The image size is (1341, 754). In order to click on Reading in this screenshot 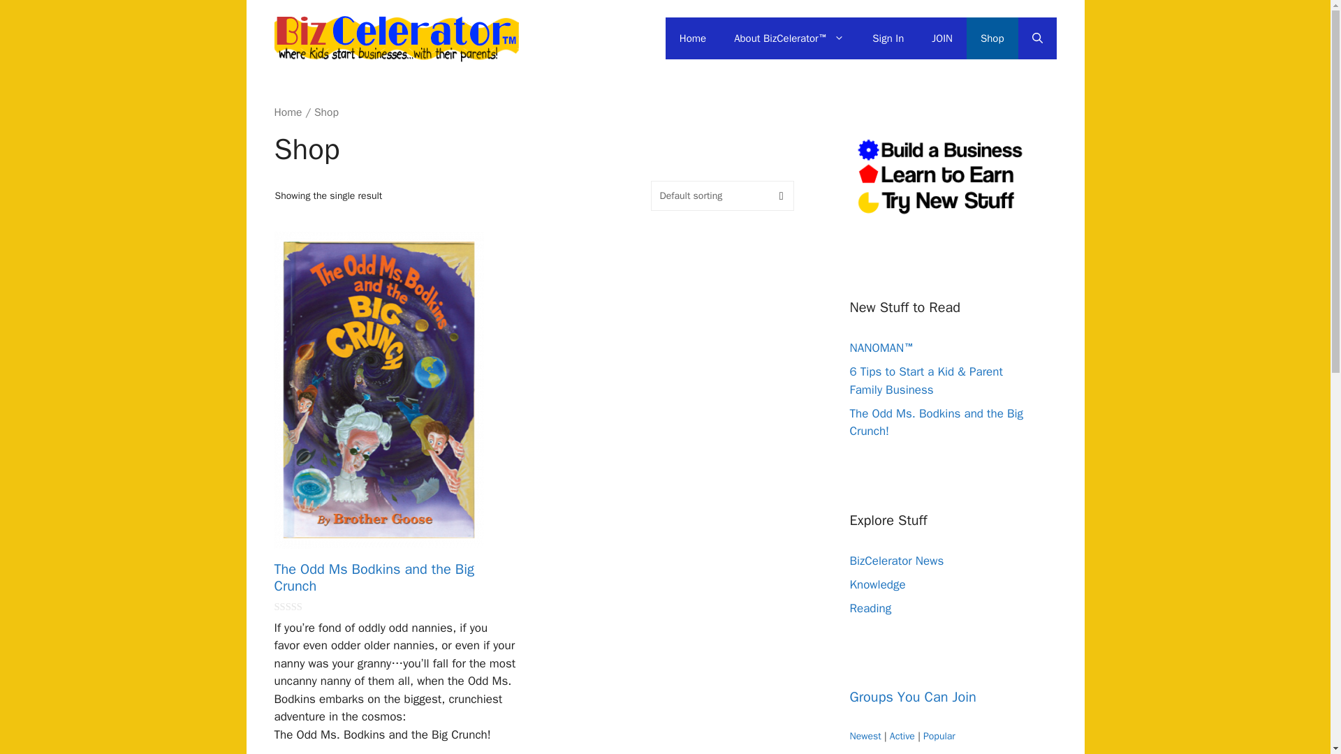, I will do `click(870, 608)`.